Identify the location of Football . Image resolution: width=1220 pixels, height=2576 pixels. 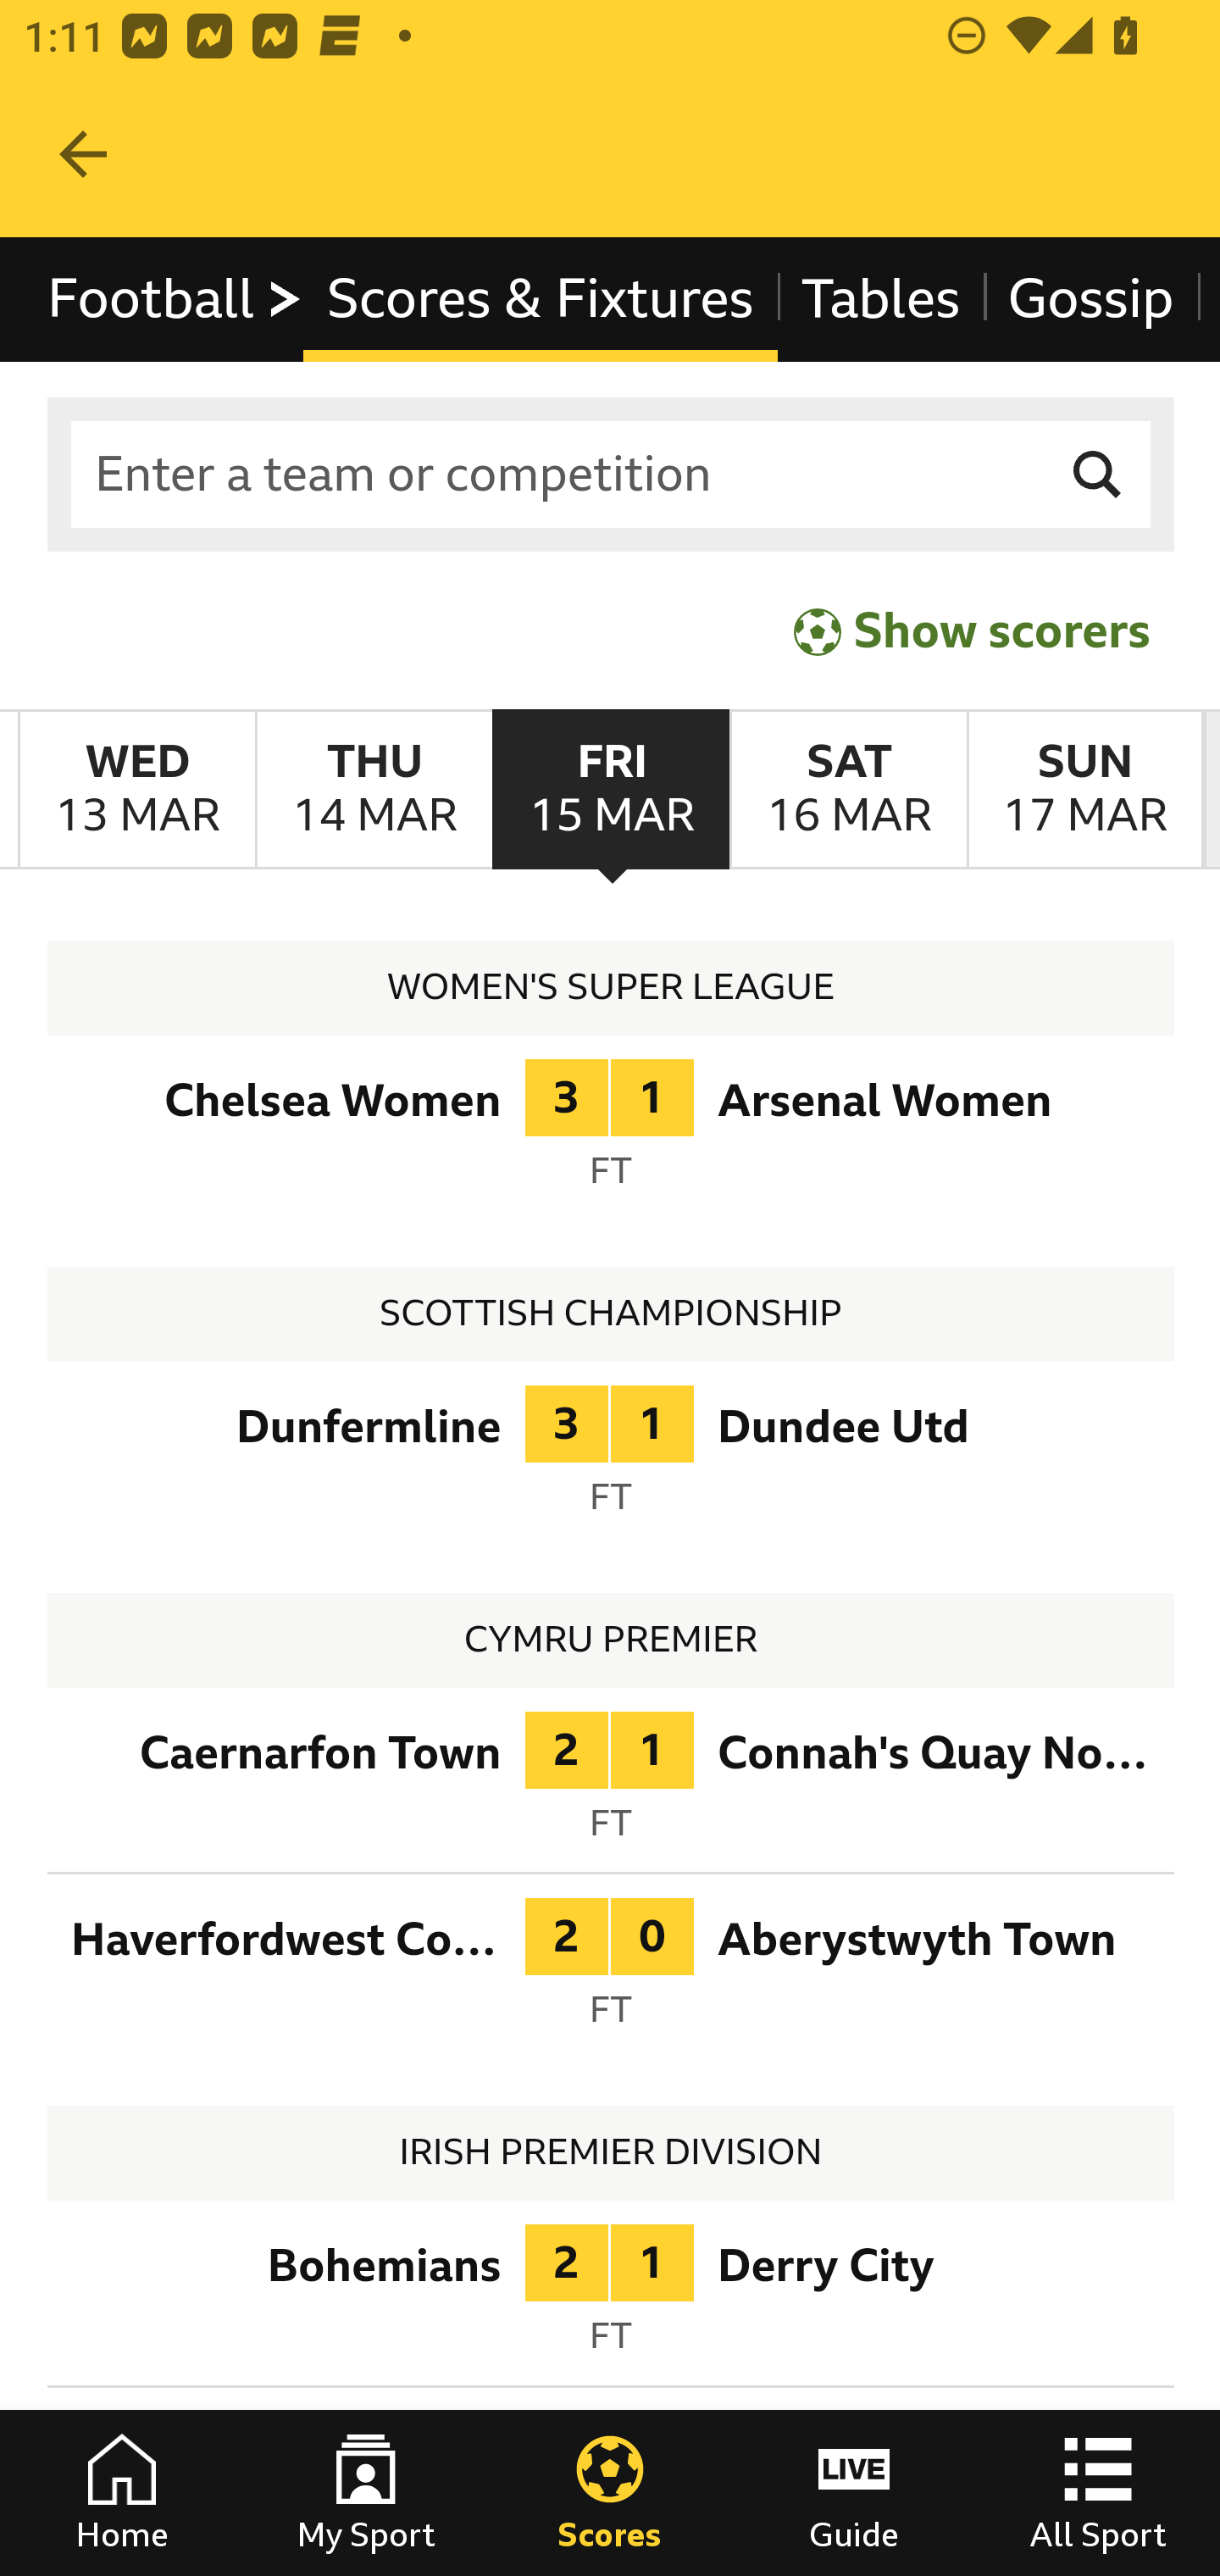
(176, 298).